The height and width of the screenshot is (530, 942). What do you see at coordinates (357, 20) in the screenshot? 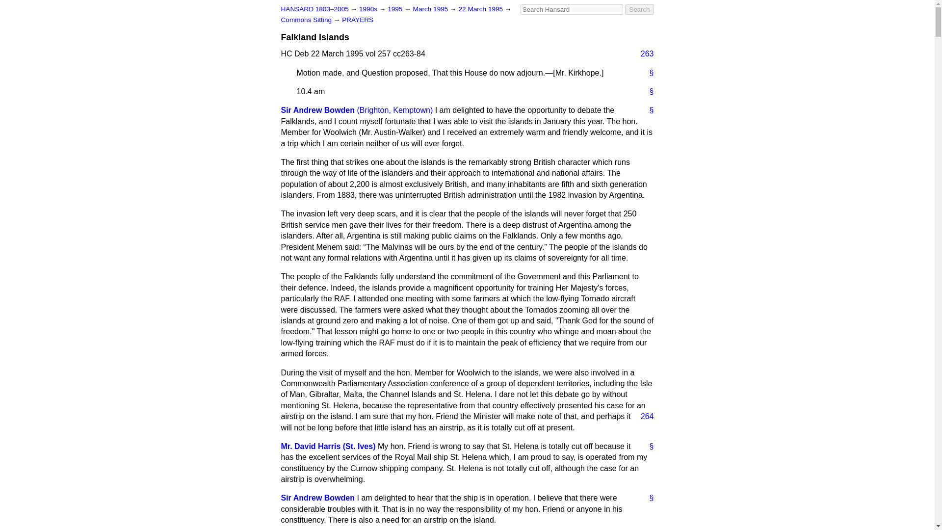
I see `PRAYERS` at bounding box center [357, 20].